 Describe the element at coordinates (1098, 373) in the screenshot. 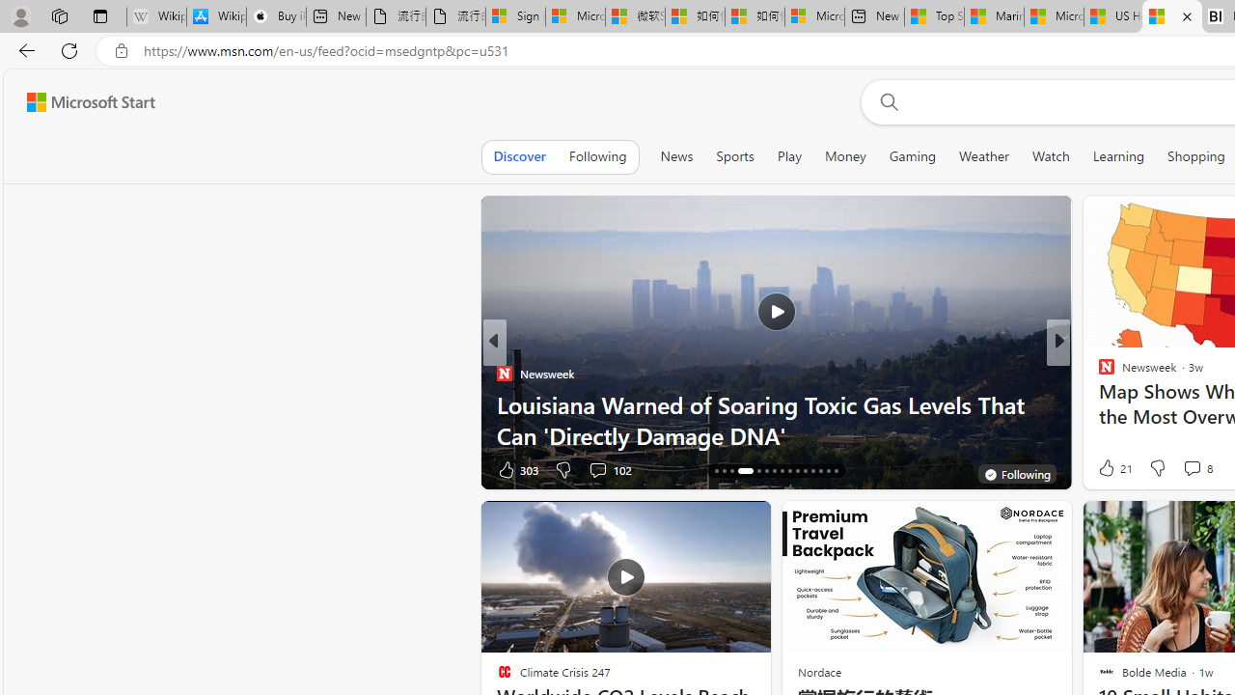

I see `Bolde Media` at that location.